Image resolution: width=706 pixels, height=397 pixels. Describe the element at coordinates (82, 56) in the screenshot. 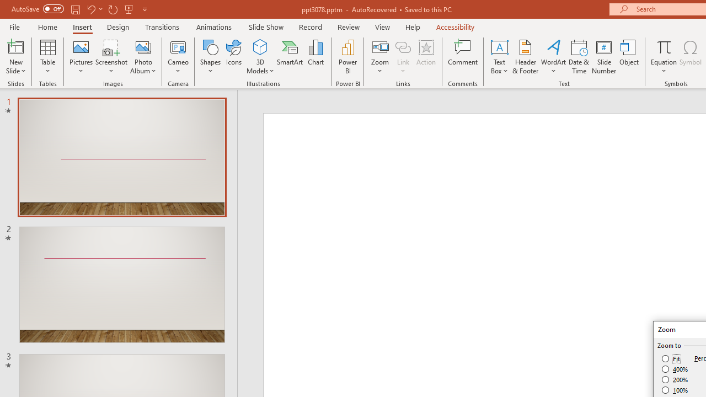

I see `Pictures` at that location.